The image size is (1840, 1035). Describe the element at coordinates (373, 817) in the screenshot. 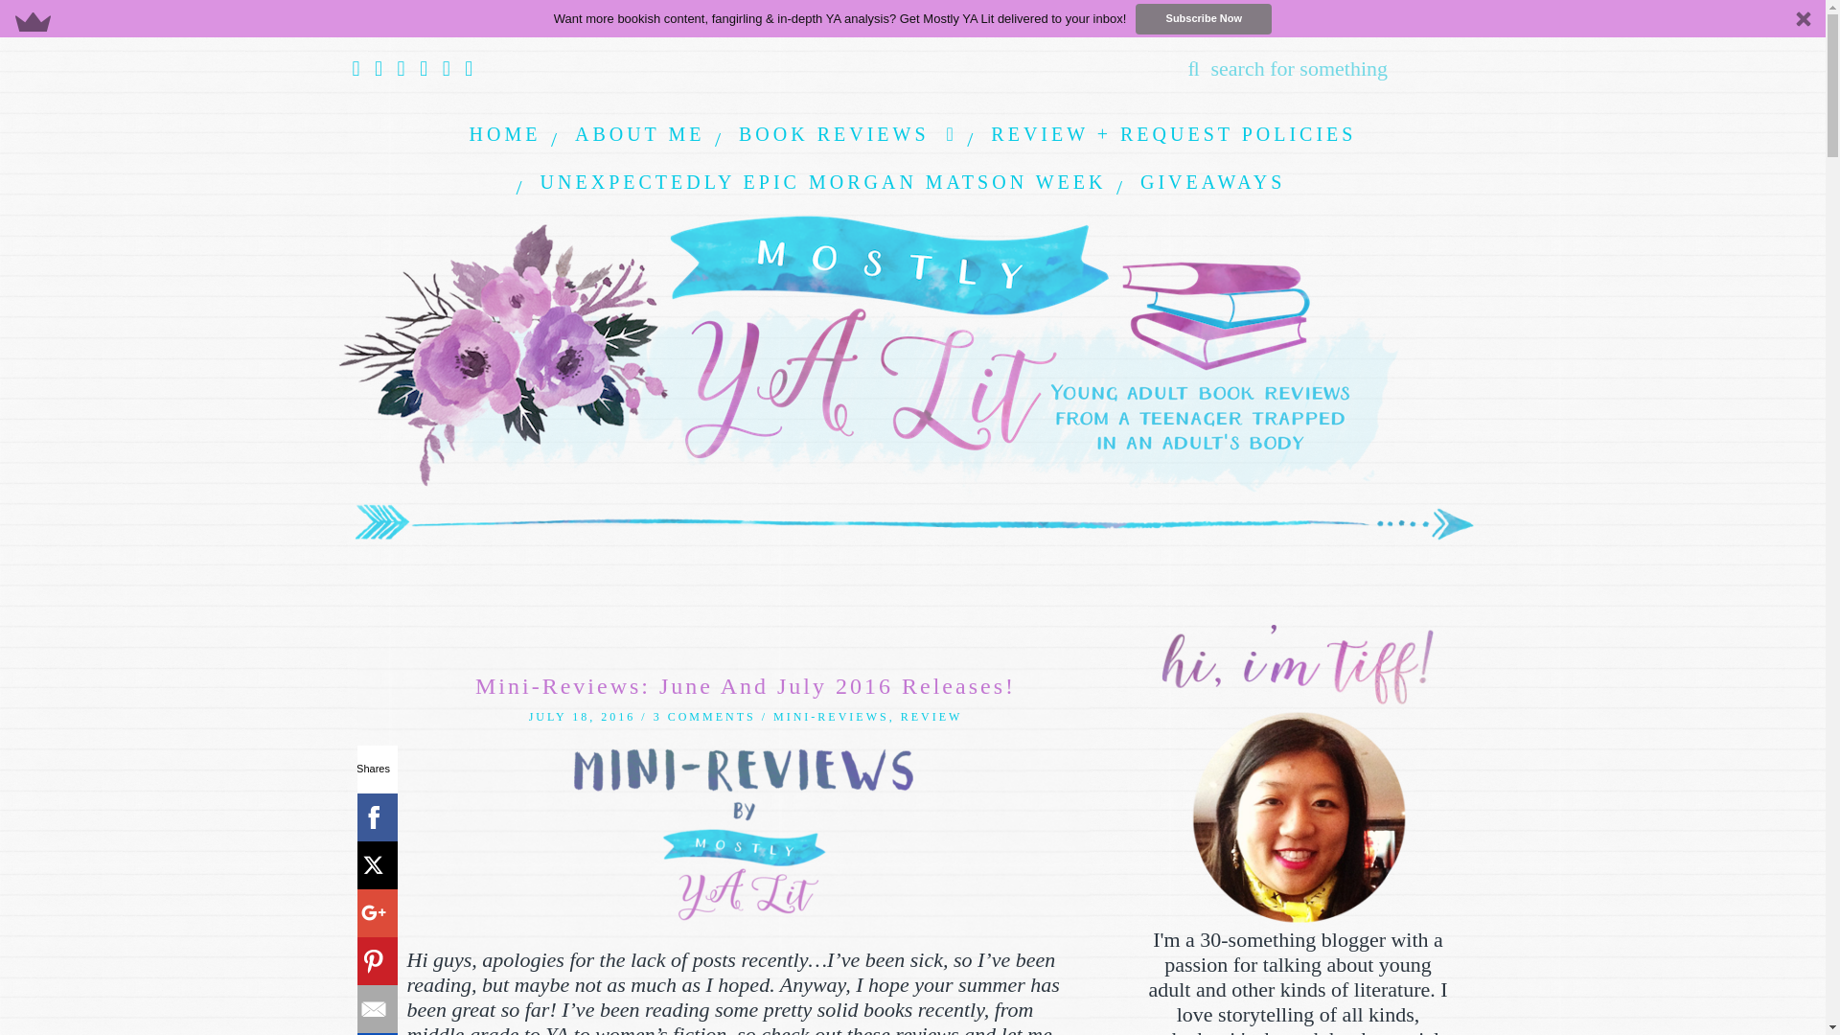

I see `Facebook` at that location.